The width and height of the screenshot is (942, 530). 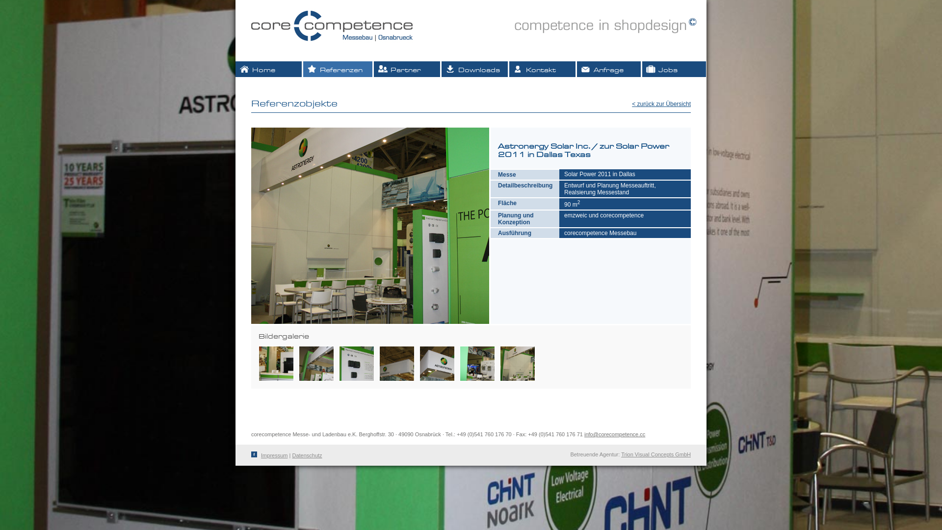 What do you see at coordinates (407, 69) in the screenshot?
I see `Partner` at bounding box center [407, 69].